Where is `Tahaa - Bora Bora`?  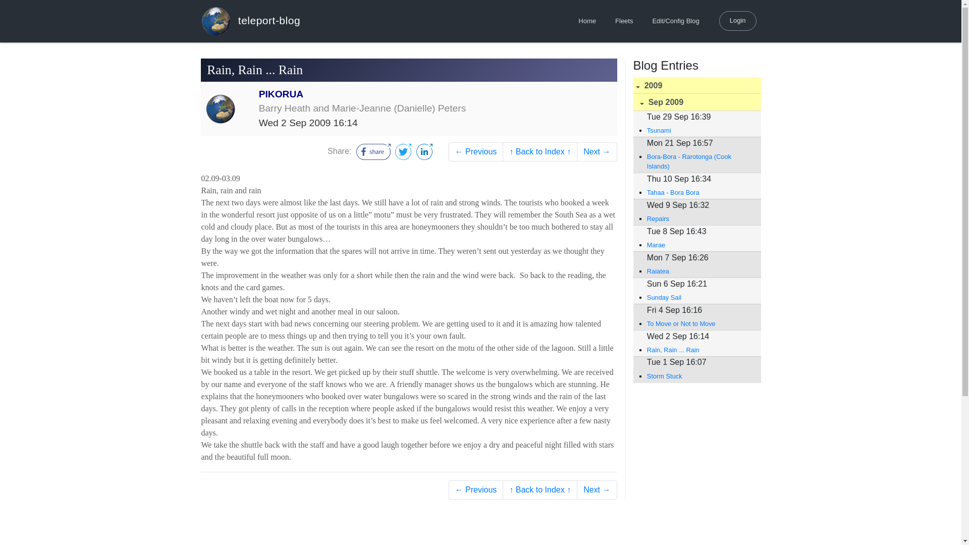
Tahaa - Bora Bora is located at coordinates (699, 192).